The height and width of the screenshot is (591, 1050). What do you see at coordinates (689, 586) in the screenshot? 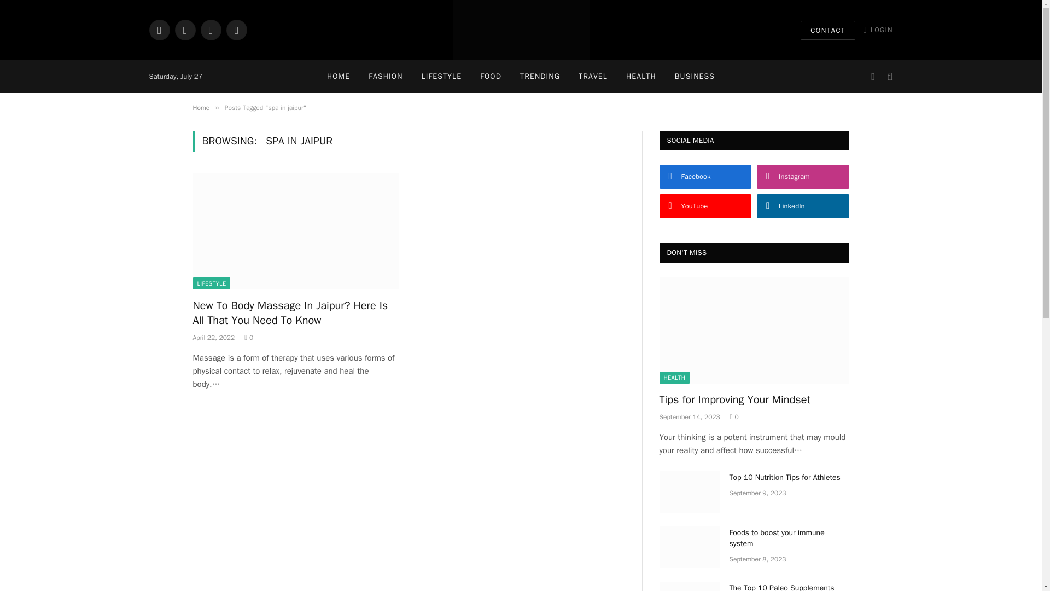
I see `The Top 10 Paleo Supplements` at bounding box center [689, 586].